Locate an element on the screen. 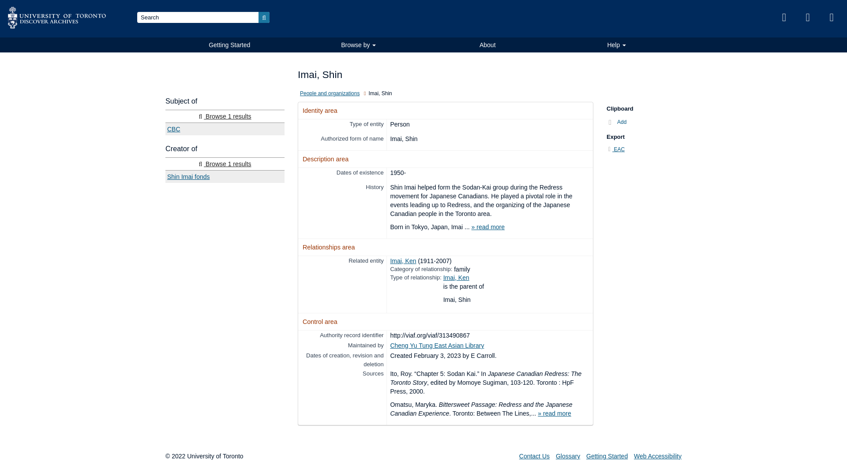  Language is located at coordinates (808, 18).